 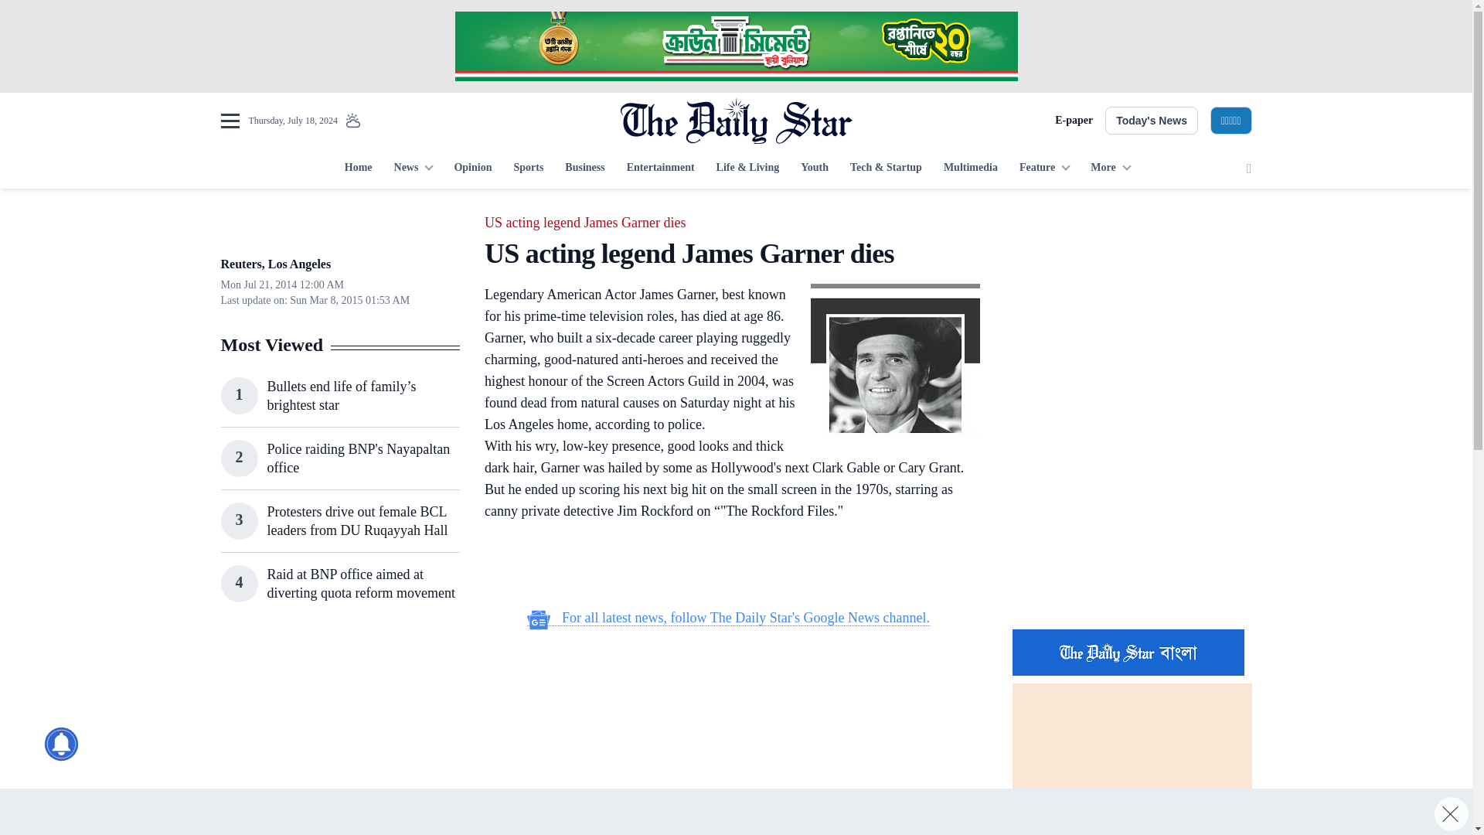 What do you see at coordinates (472, 169) in the screenshot?
I see `Opinion` at bounding box center [472, 169].